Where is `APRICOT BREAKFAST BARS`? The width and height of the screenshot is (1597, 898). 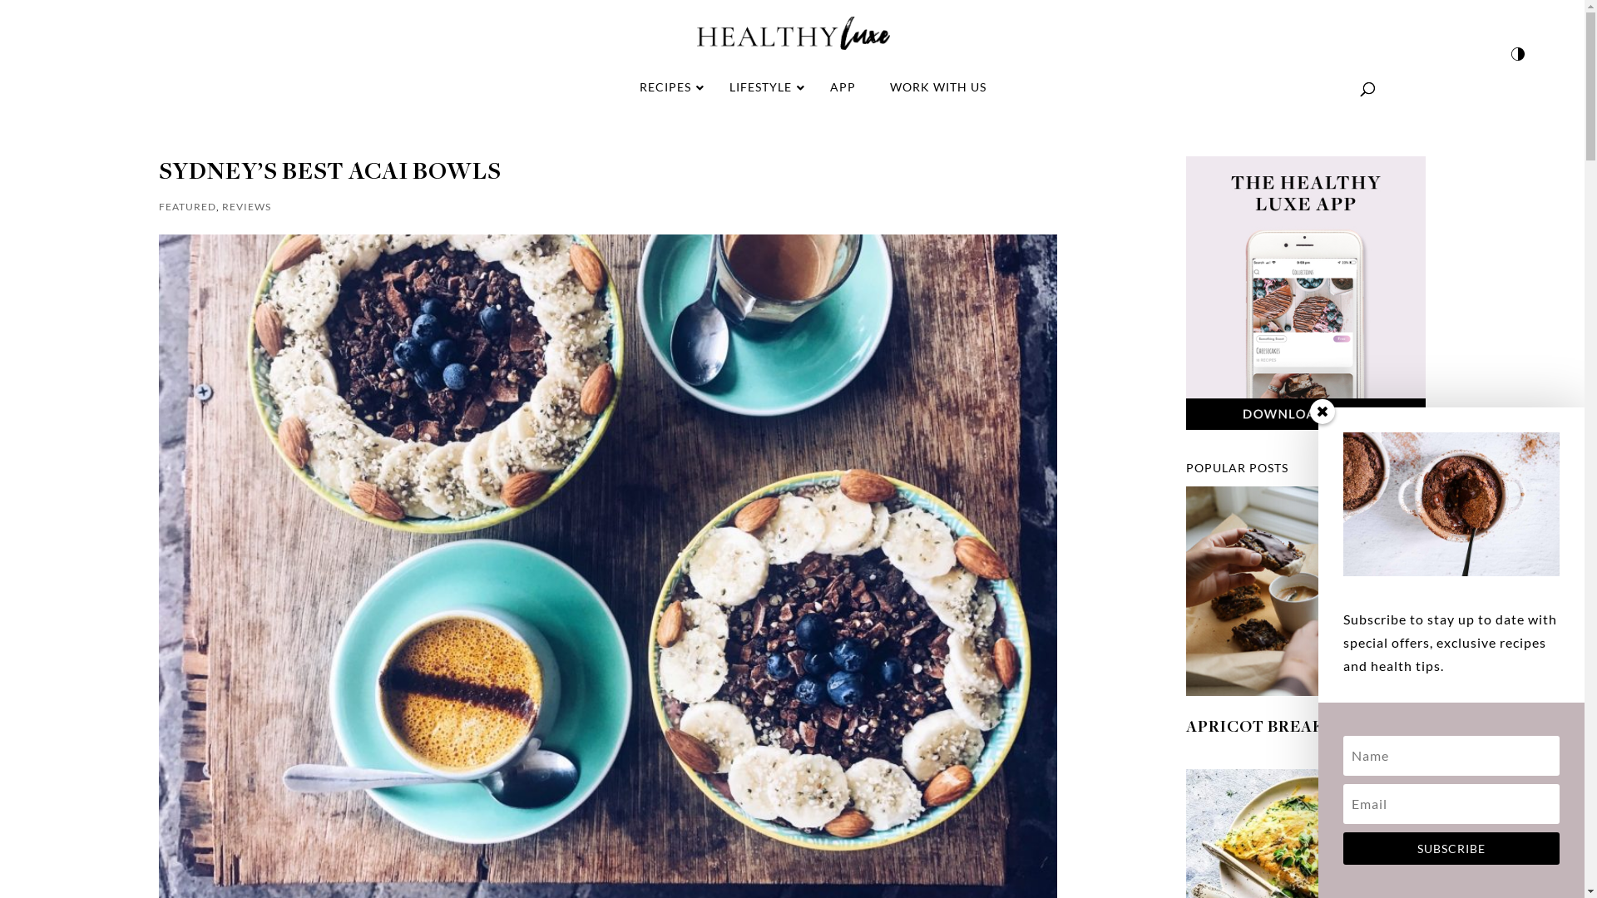 APRICOT BREAKFAST BARS is located at coordinates (1301, 728).